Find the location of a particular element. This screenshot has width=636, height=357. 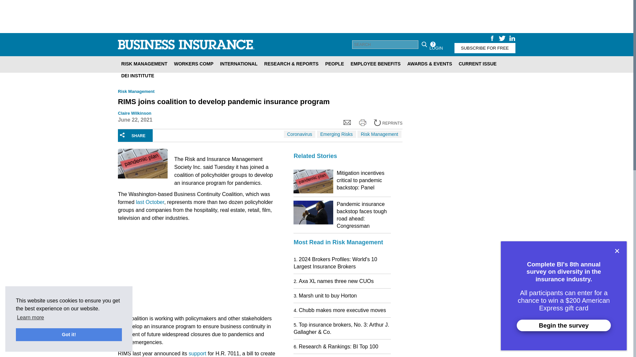

3rd party ad content is located at coordinates (317, 17).